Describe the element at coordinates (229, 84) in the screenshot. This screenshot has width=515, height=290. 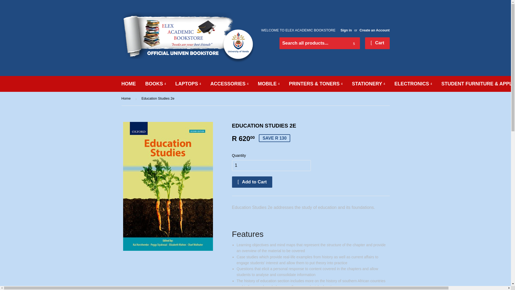
I see `ACCESSORIES` at that location.